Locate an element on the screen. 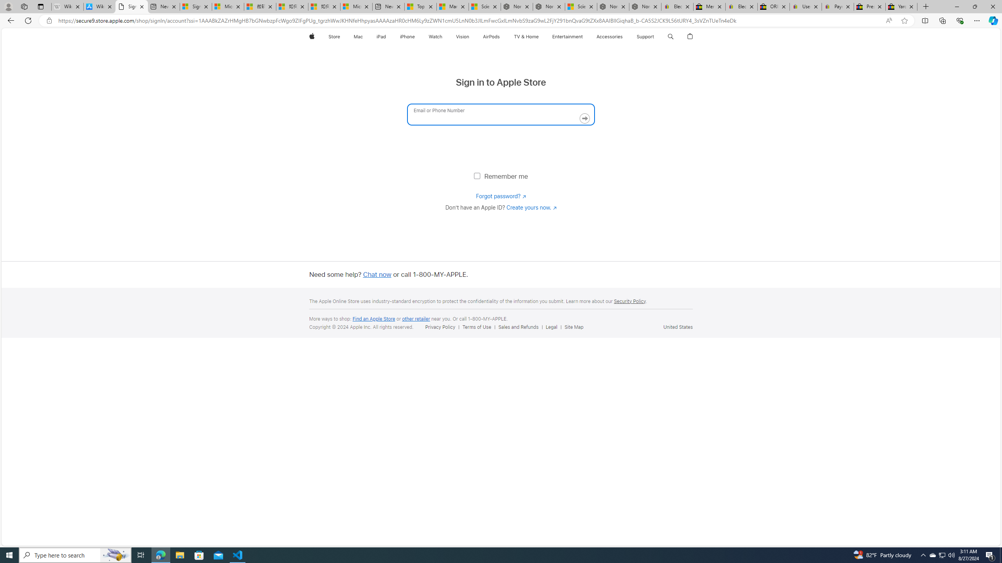 The image size is (1002, 563). AutomationID: globalnav-bag is located at coordinates (690, 37).